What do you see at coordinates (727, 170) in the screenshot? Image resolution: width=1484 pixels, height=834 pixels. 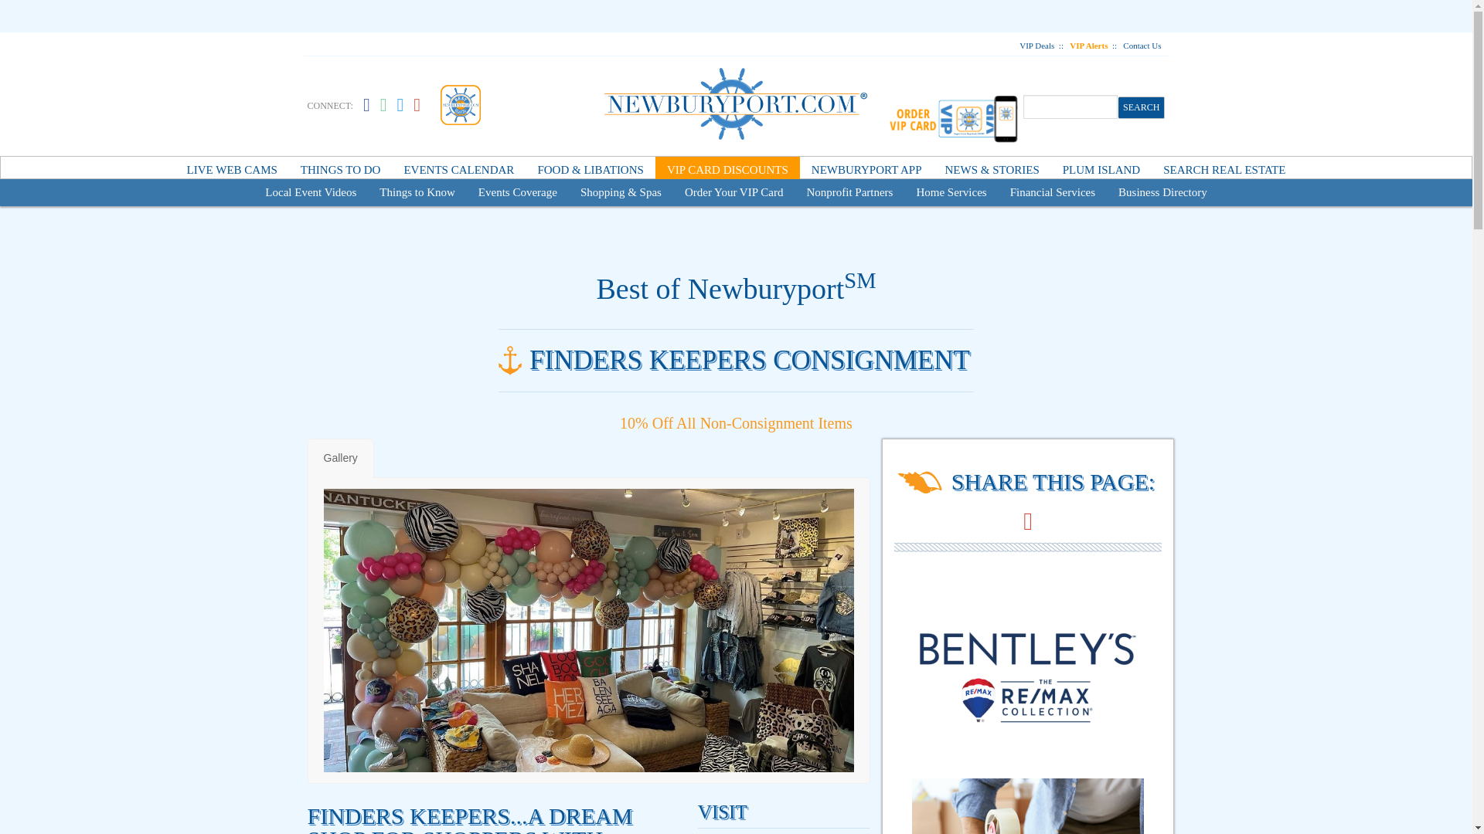 I see `VIP CARD DISCOUNTS` at bounding box center [727, 170].